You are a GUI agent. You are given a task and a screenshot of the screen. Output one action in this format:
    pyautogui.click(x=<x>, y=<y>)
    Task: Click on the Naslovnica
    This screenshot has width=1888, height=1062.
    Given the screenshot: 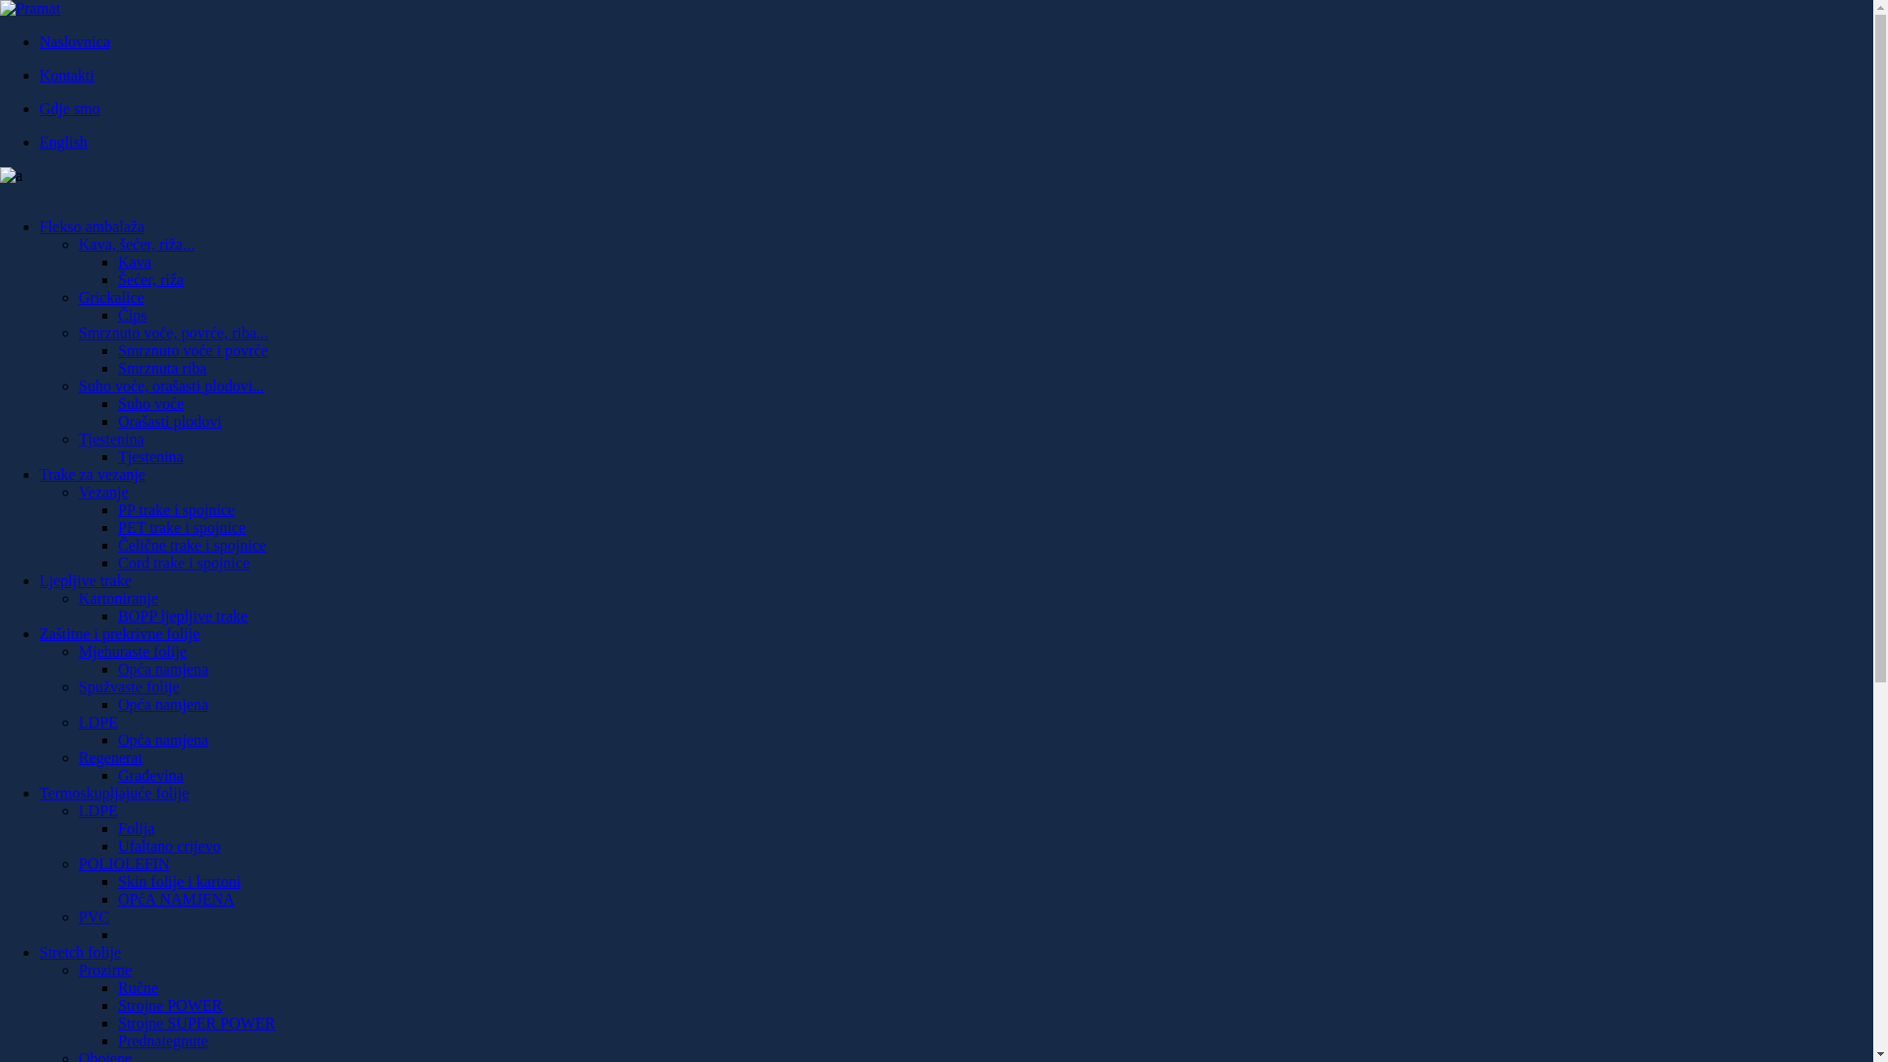 What is the action you would take?
    pyautogui.click(x=75, y=41)
    